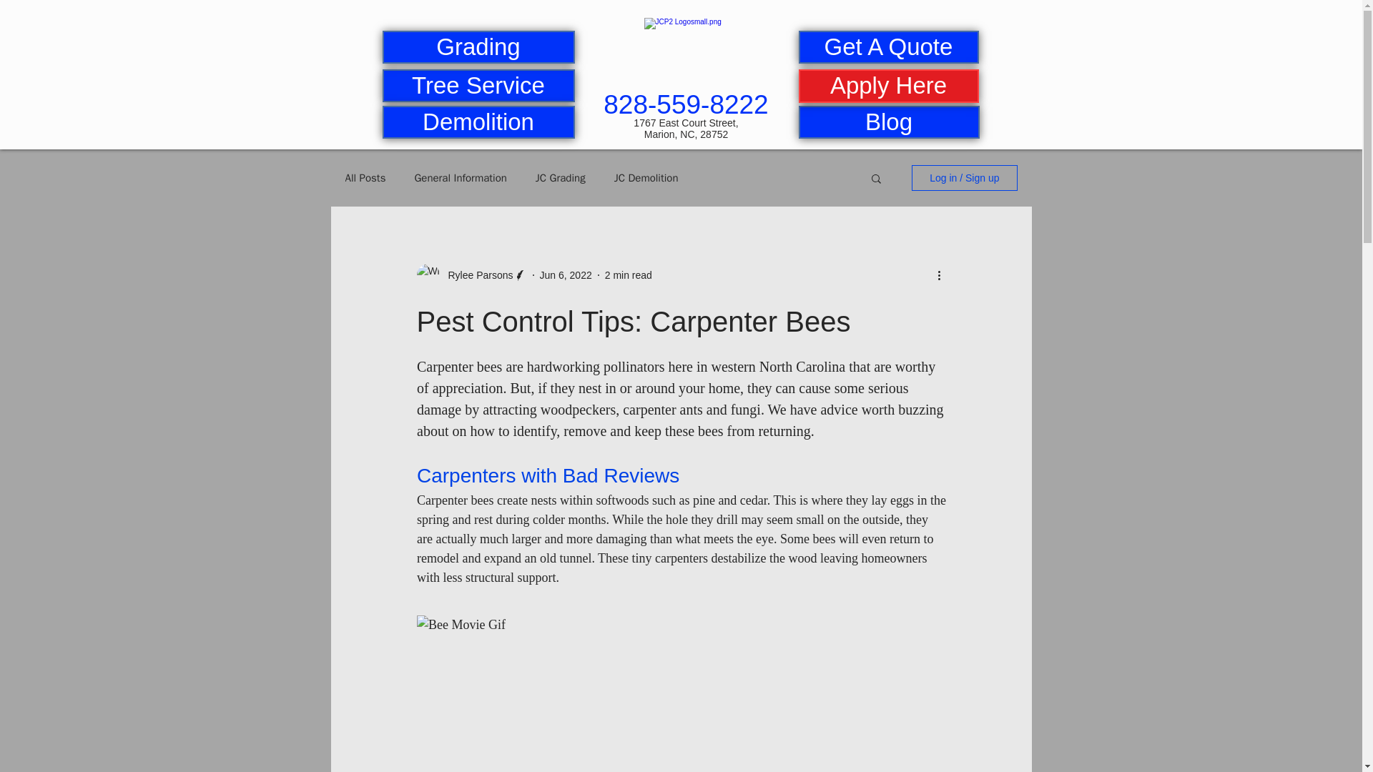 This screenshot has height=772, width=1373. I want to click on Blog, so click(888, 122).